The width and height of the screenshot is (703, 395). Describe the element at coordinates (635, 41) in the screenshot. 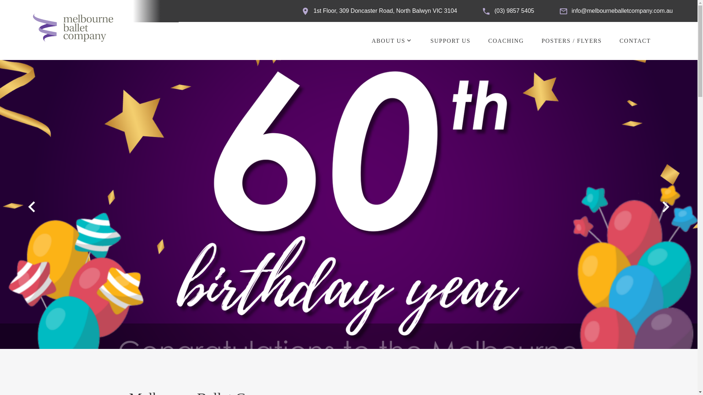

I see `CONTACT` at that location.